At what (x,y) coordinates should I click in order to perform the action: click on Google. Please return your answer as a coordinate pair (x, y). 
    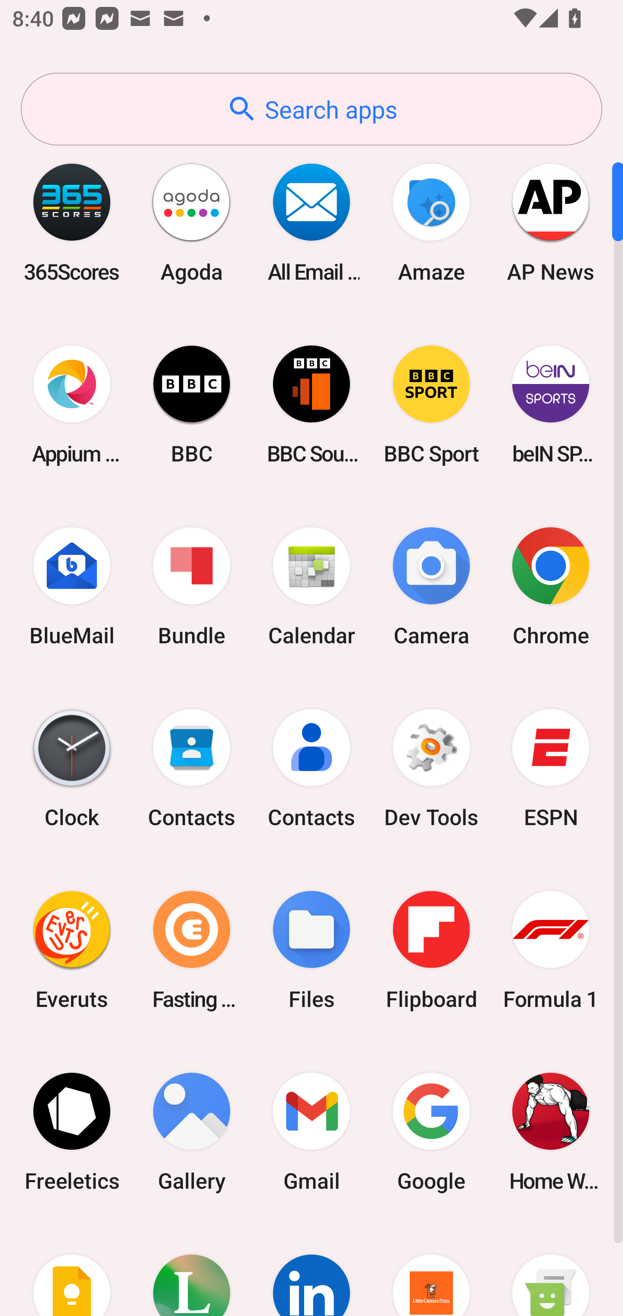
    Looking at the image, I should click on (431, 1132).